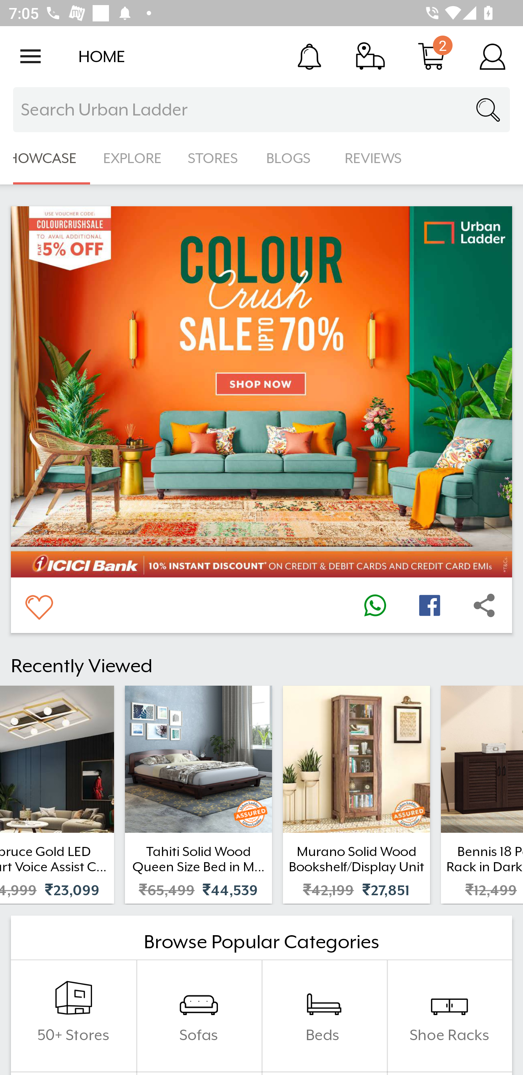 Image resolution: width=523 pixels, height=1075 pixels. Describe the element at coordinates (492, 56) in the screenshot. I see `Account Details` at that location.